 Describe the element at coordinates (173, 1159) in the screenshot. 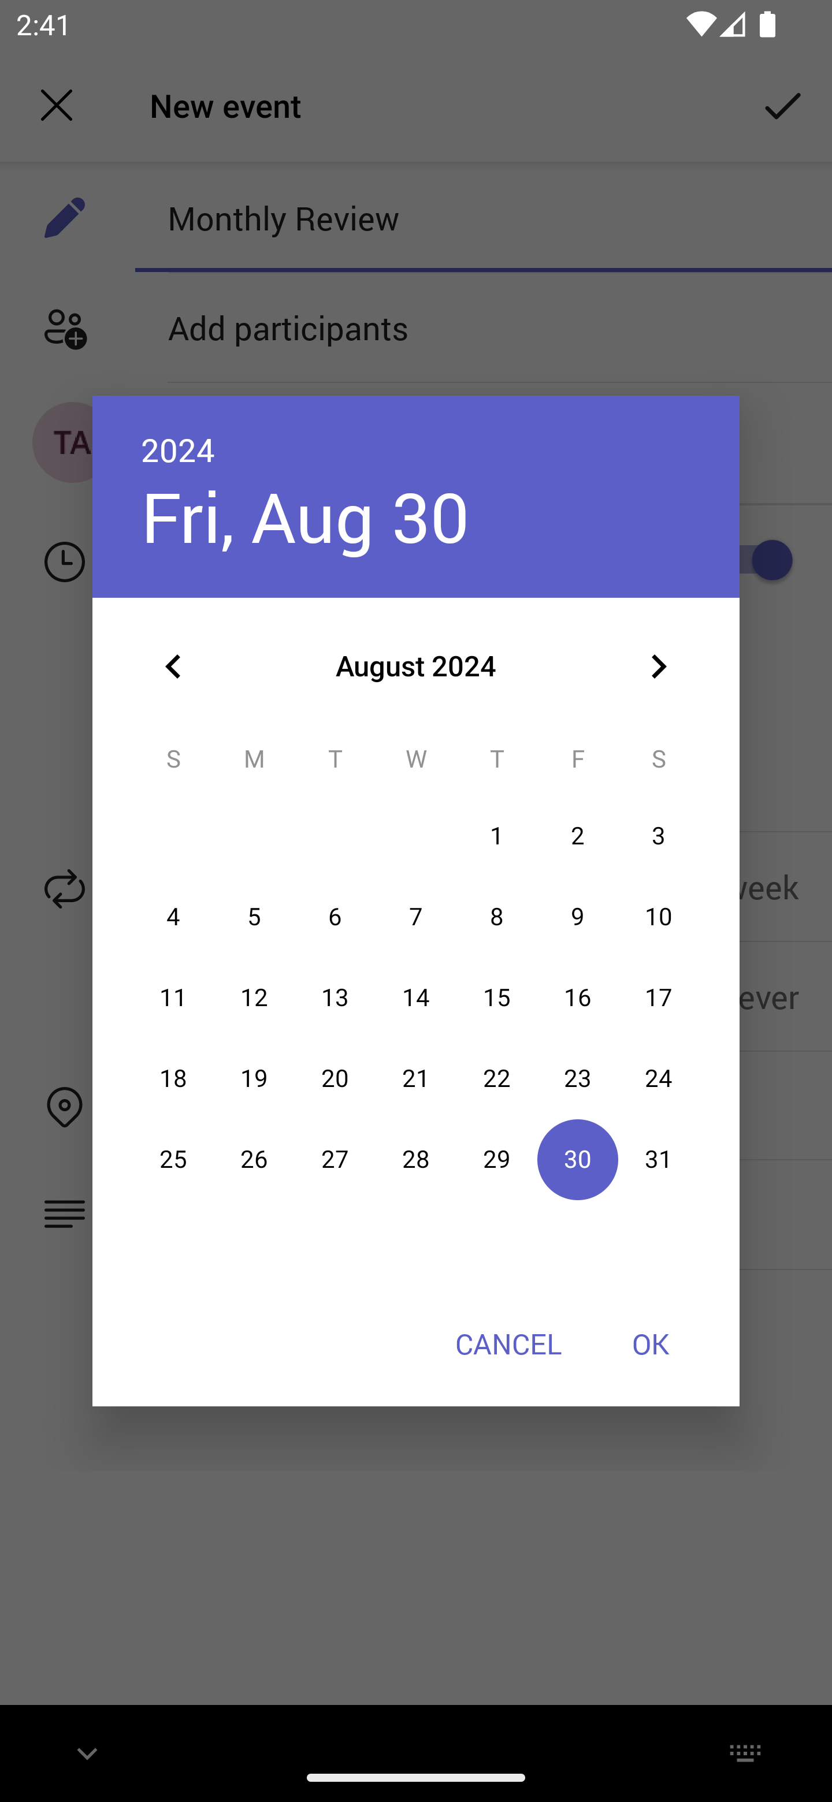

I see `25 25 August 2024` at that location.